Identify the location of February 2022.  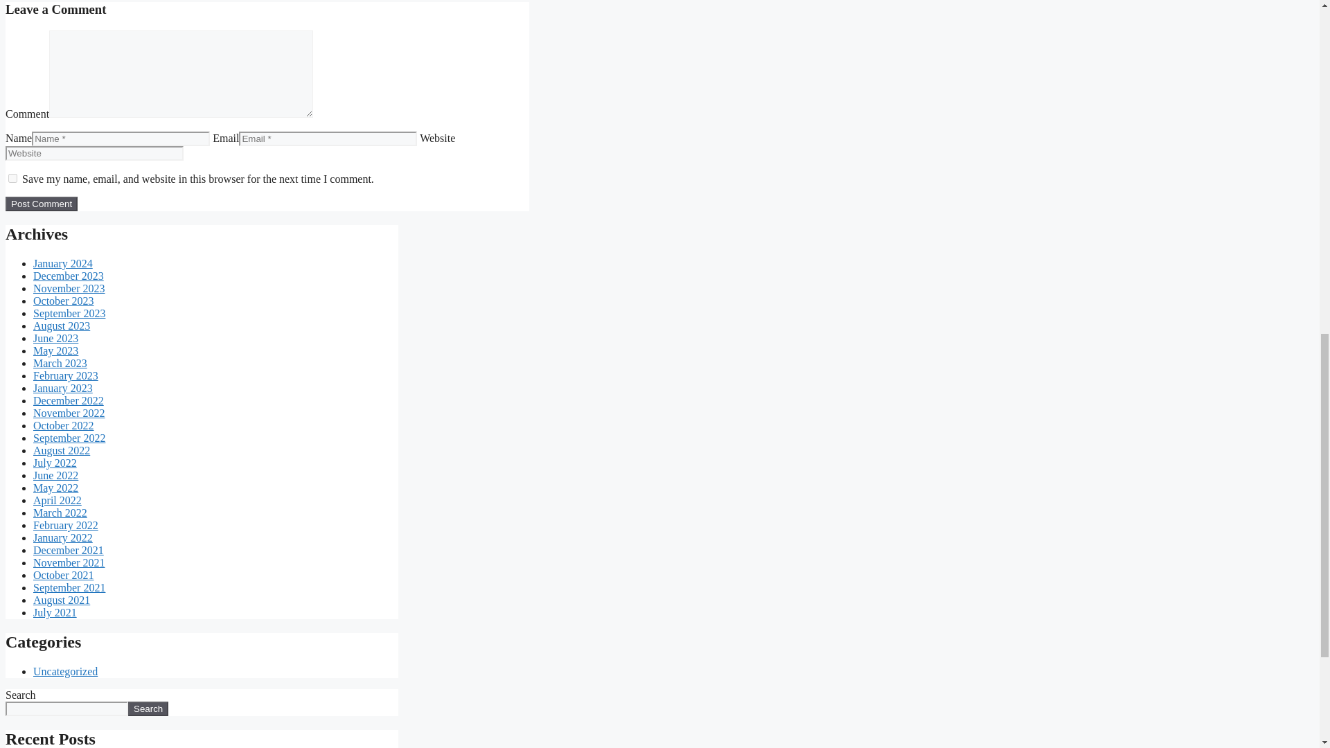
(66, 525).